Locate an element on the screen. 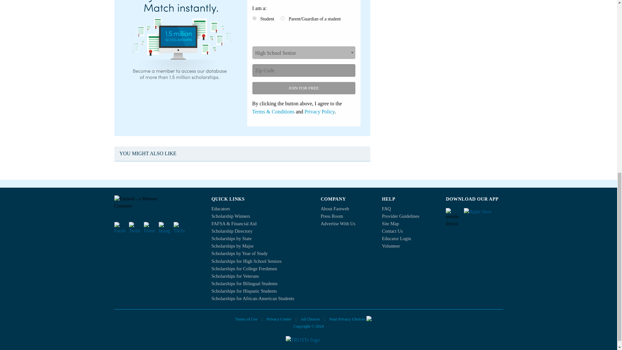 The height and width of the screenshot is (350, 622). 2 is located at coordinates (282, 18).